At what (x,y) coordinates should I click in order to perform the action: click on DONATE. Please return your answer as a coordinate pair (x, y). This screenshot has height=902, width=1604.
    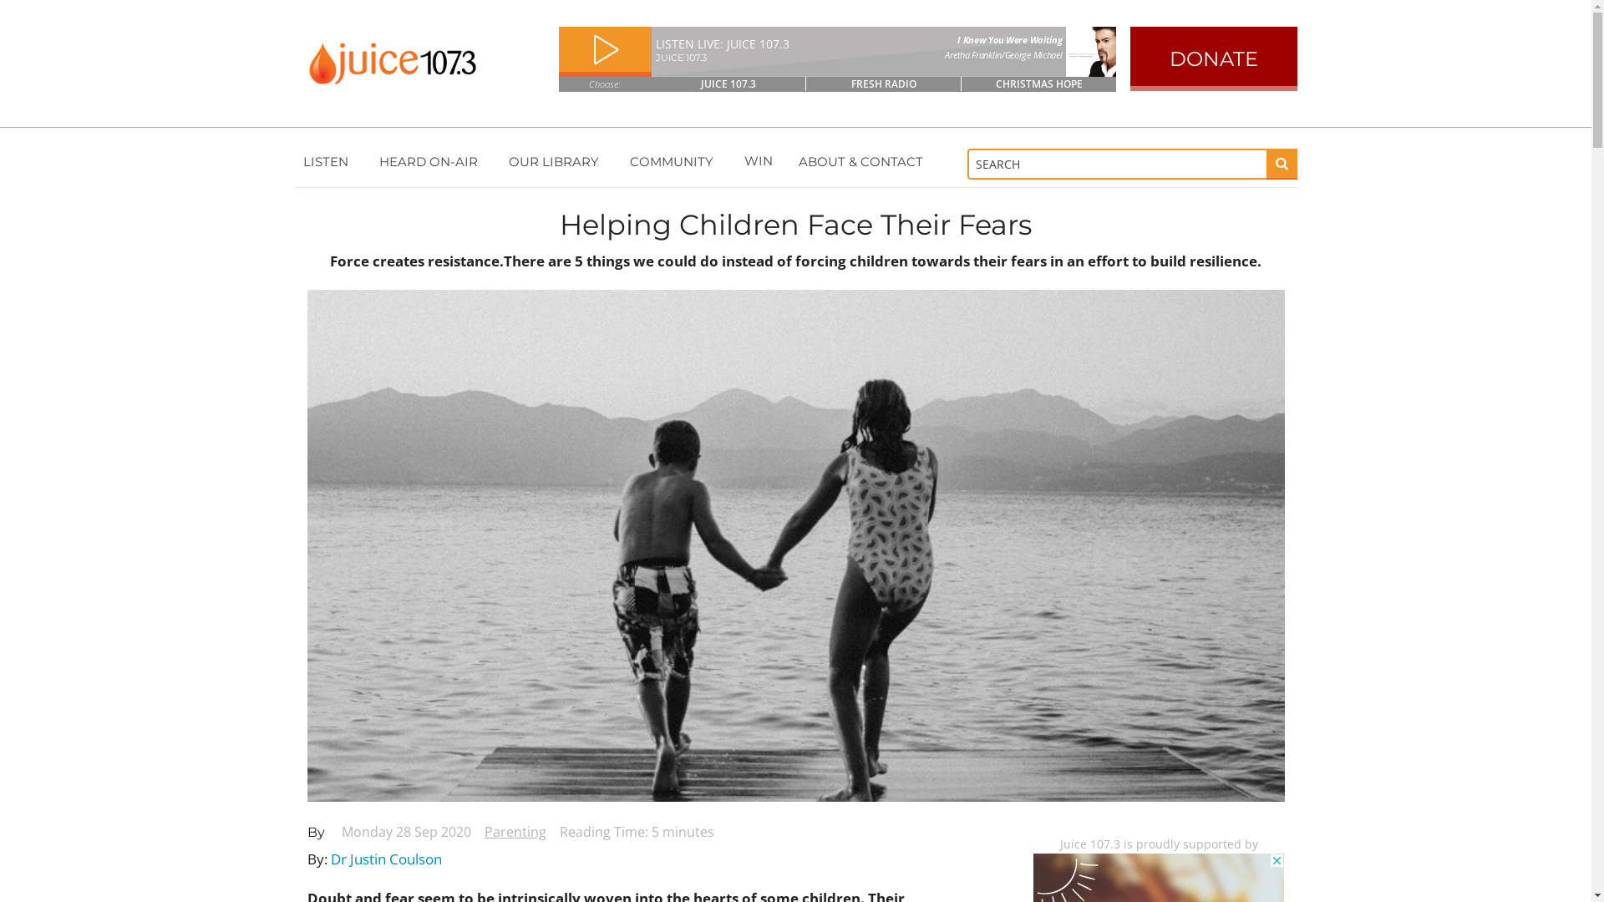
    Looking at the image, I should click on (1213, 58).